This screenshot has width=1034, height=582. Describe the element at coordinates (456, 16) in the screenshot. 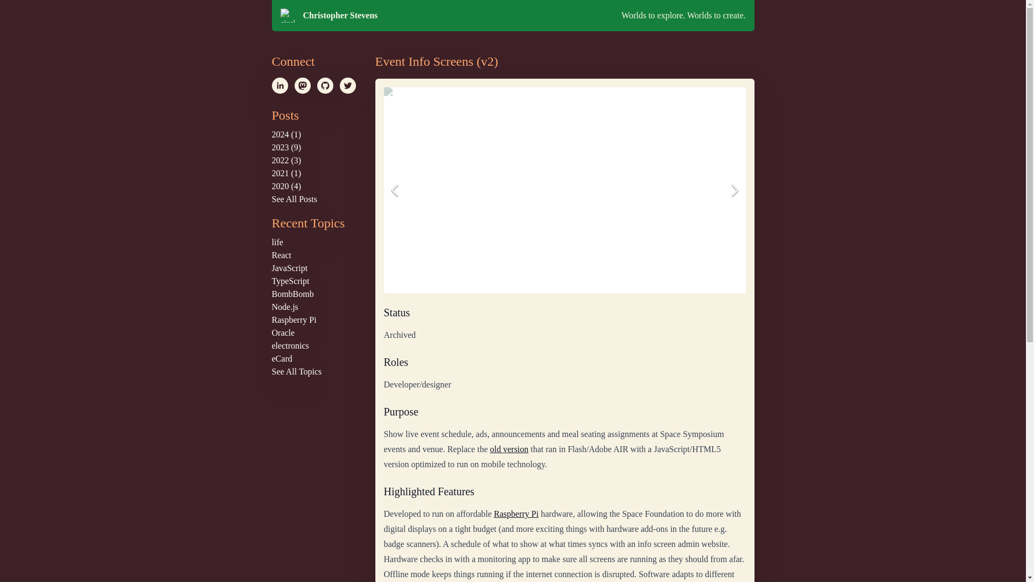

I see `Christopher Stevens` at that location.